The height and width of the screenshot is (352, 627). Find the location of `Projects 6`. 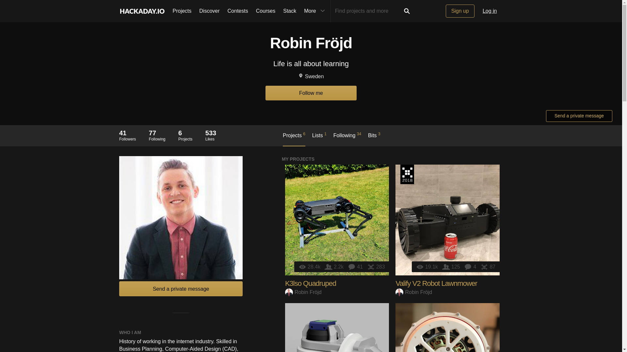

Projects 6 is located at coordinates (294, 139).